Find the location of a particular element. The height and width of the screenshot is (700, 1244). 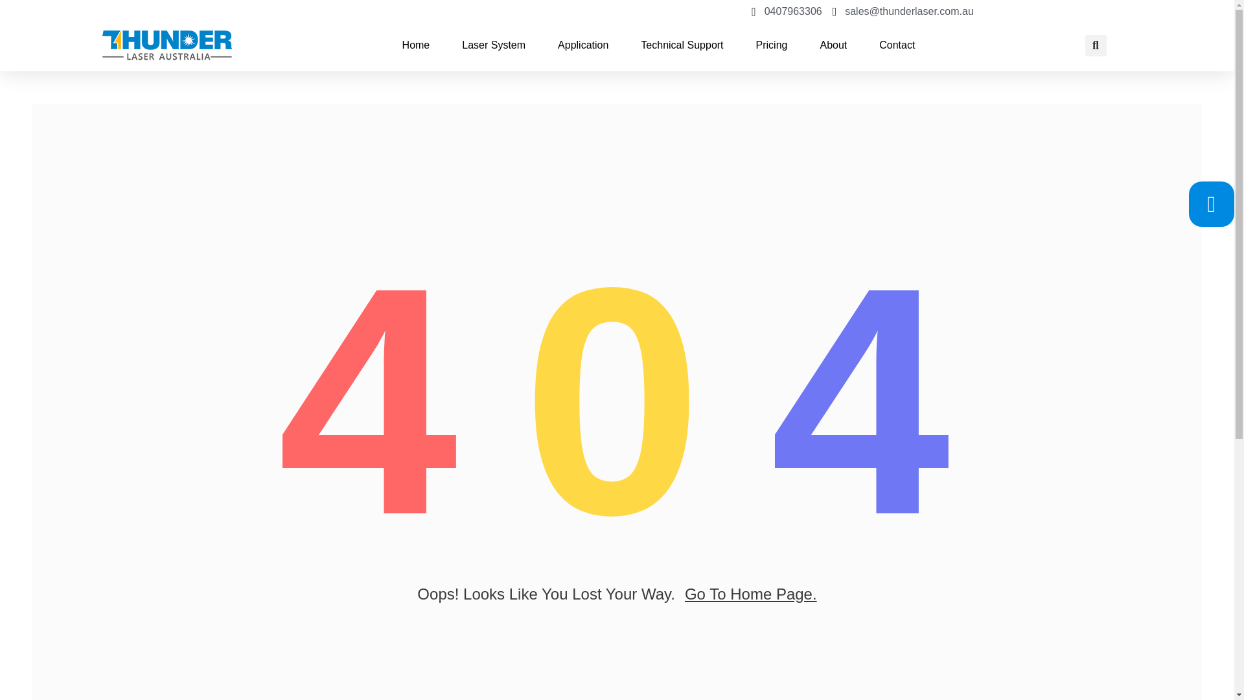

Contact is located at coordinates (897, 45).